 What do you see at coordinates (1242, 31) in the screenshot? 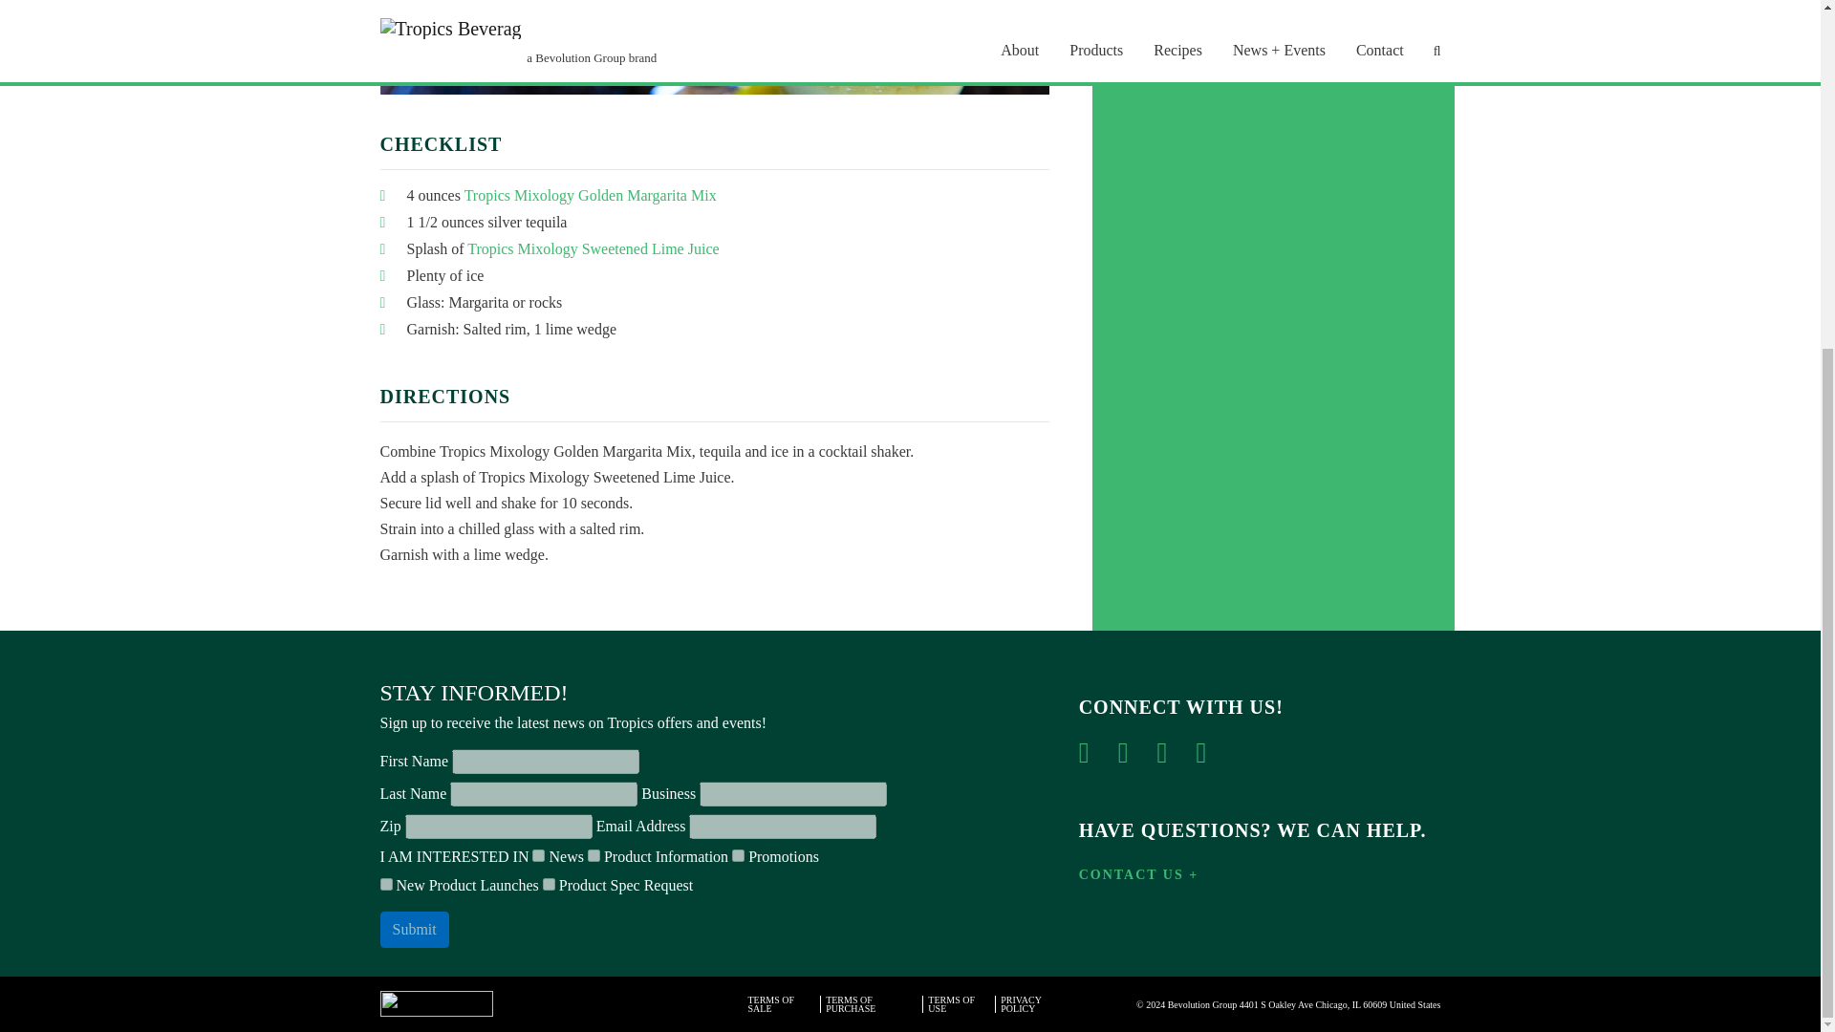
I see `CHILI MANGORITA` at bounding box center [1242, 31].